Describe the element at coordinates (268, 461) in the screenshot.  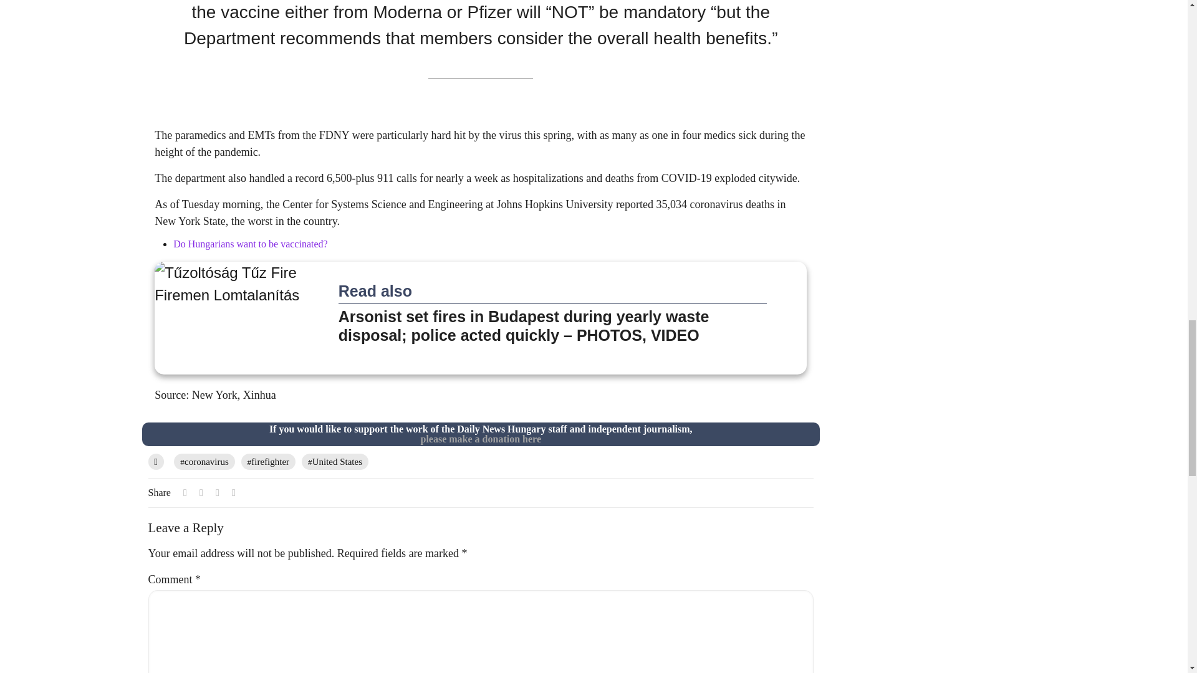
I see `firefighter` at that location.